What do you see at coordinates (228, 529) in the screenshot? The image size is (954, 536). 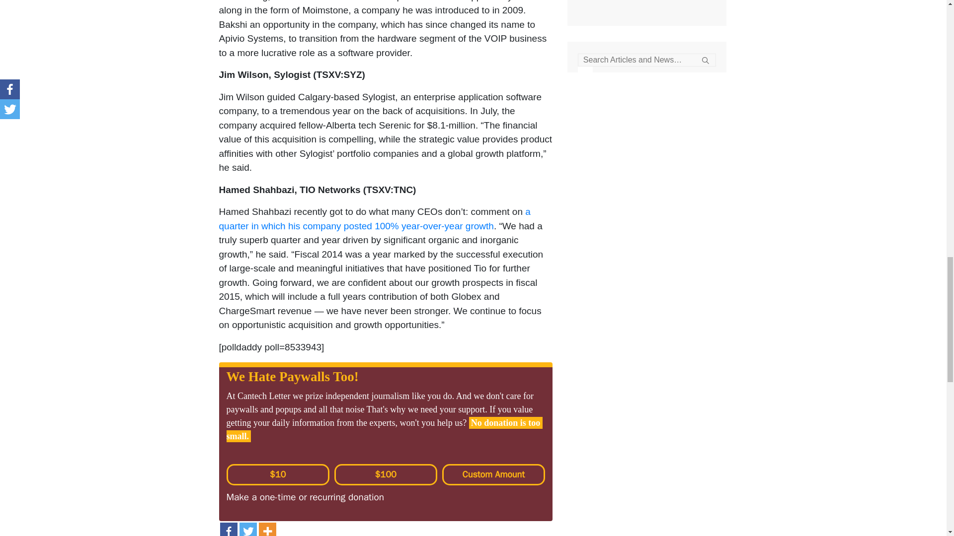 I see `Facebook` at bounding box center [228, 529].